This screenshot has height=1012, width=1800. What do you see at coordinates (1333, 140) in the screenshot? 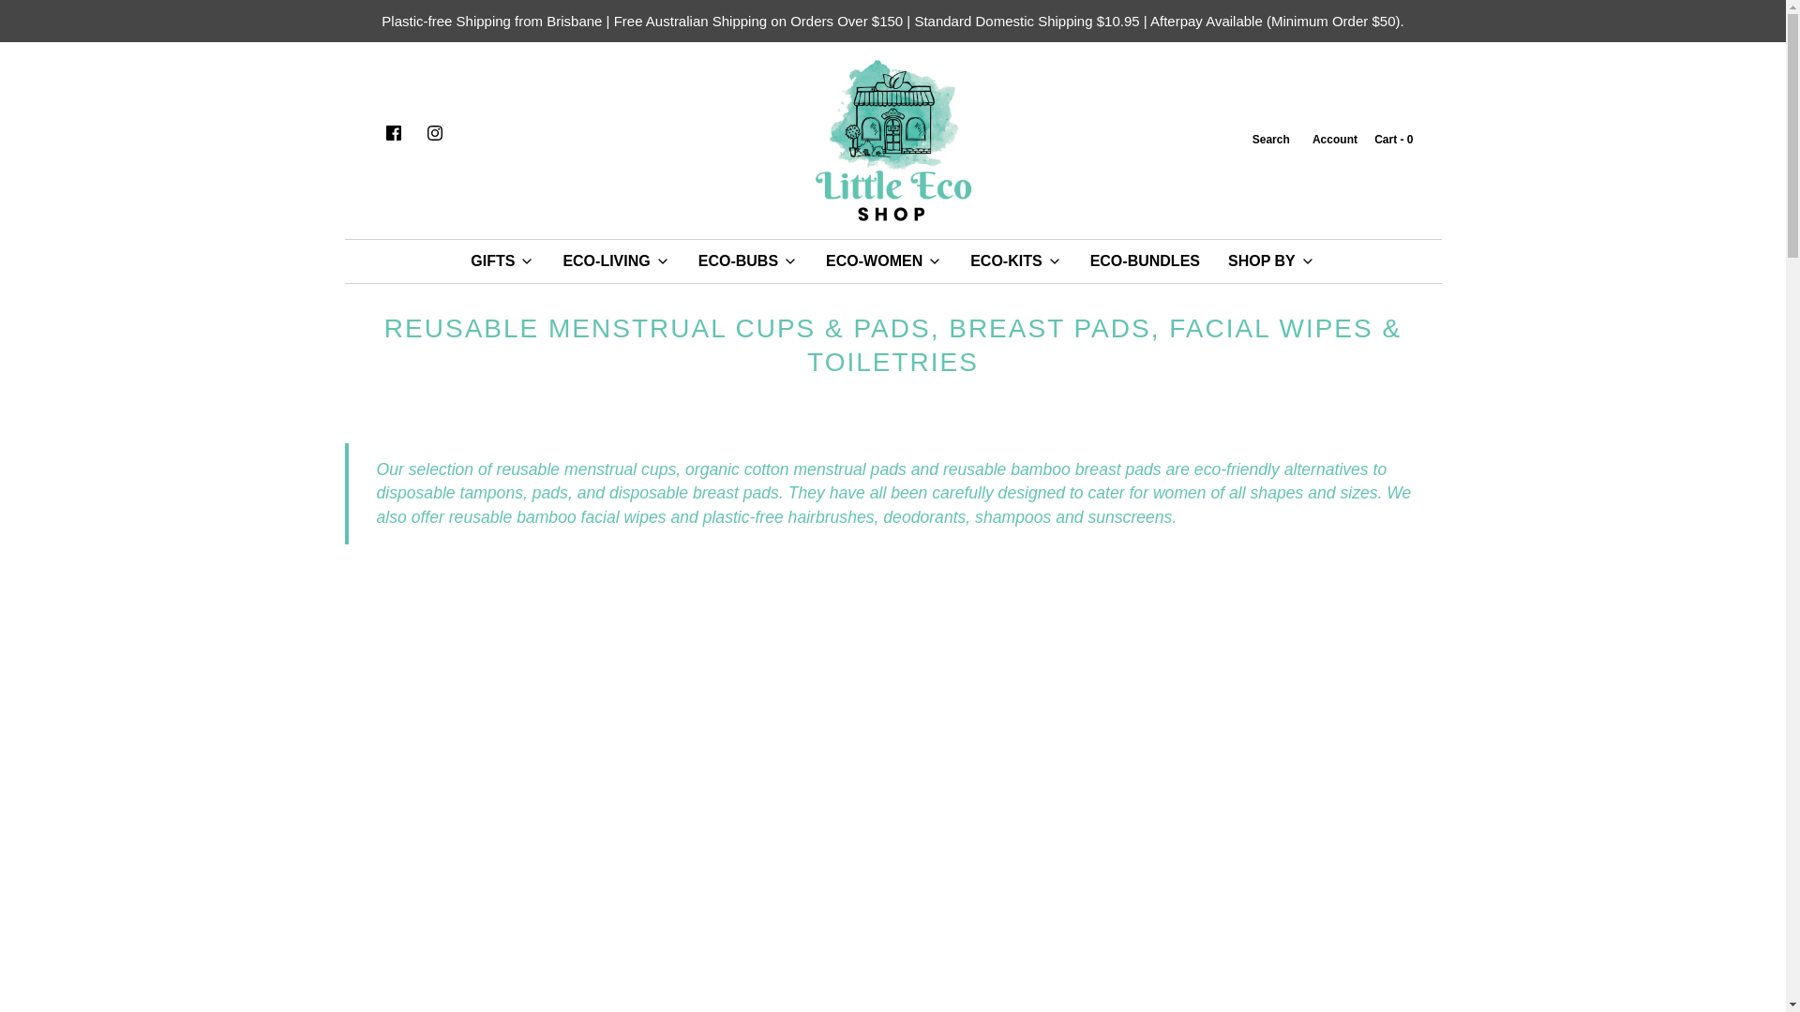
I see `Account` at bounding box center [1333, 140].